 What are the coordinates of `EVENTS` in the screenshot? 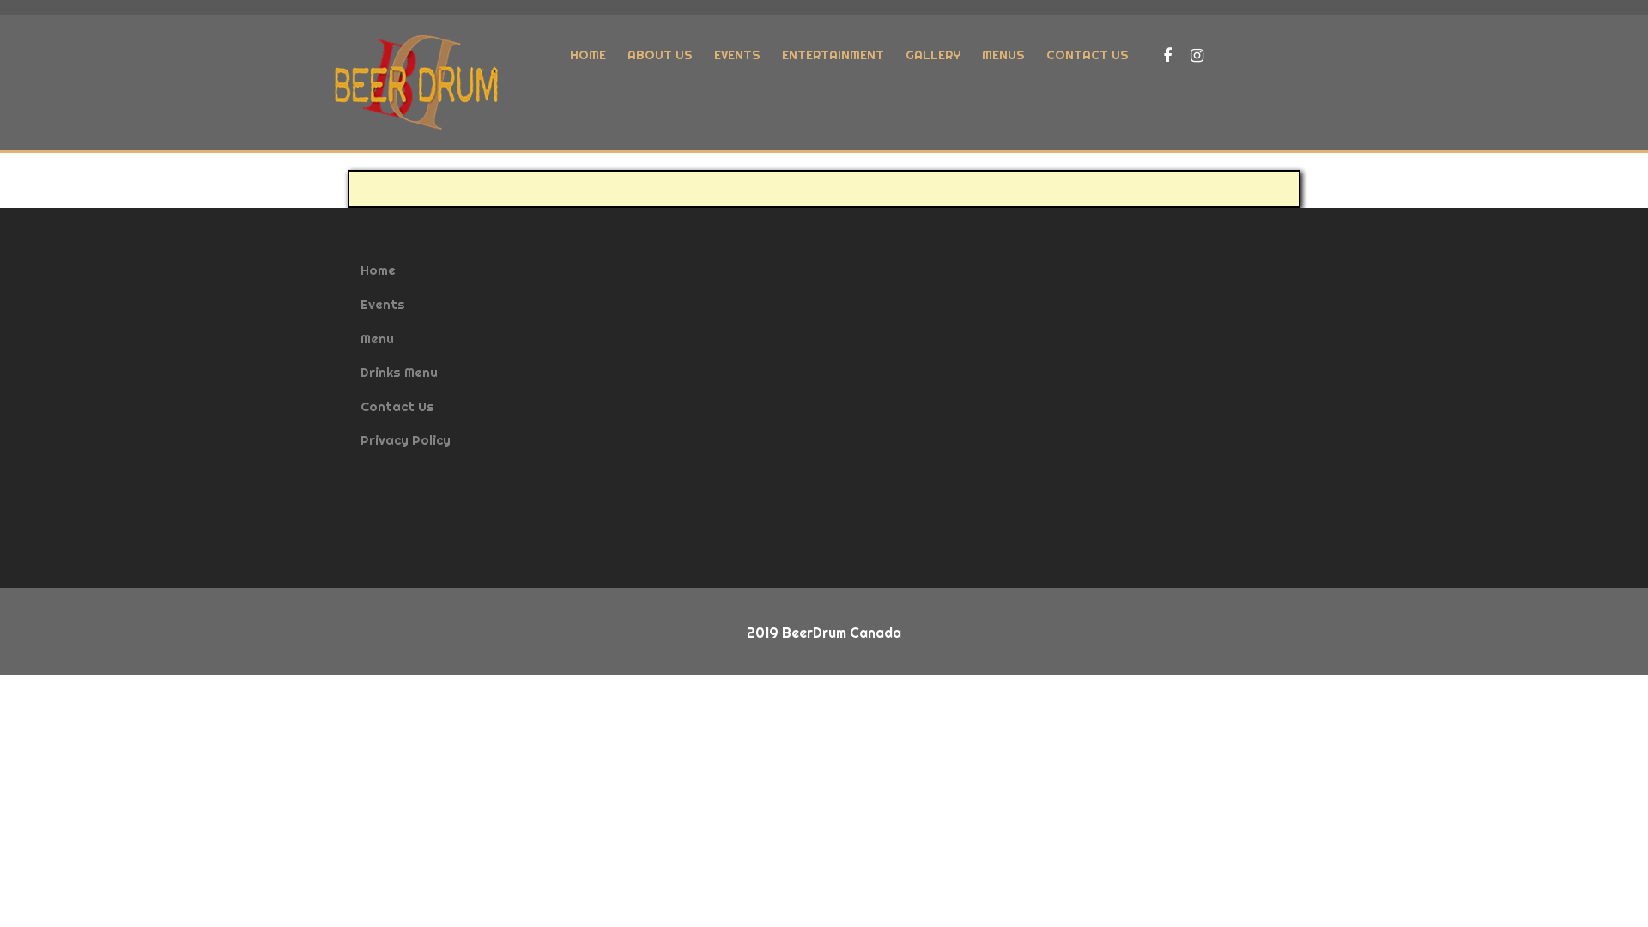 It's located at (737, 55).